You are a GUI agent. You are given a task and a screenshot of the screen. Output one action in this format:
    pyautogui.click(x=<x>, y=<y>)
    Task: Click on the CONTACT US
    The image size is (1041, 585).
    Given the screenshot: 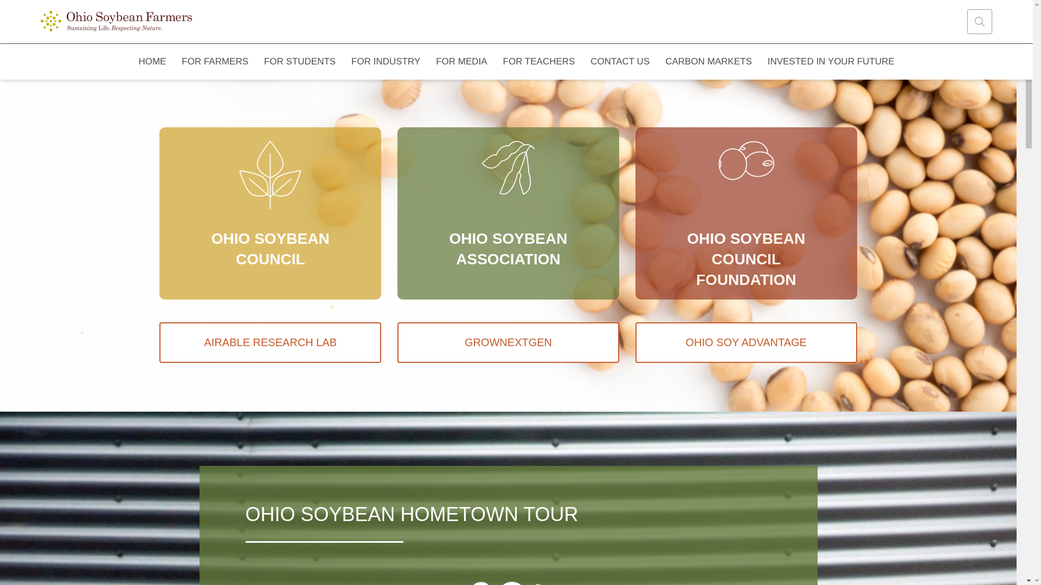 What is the action you would take?
    pyautogui.click(x=620, y=62)
    